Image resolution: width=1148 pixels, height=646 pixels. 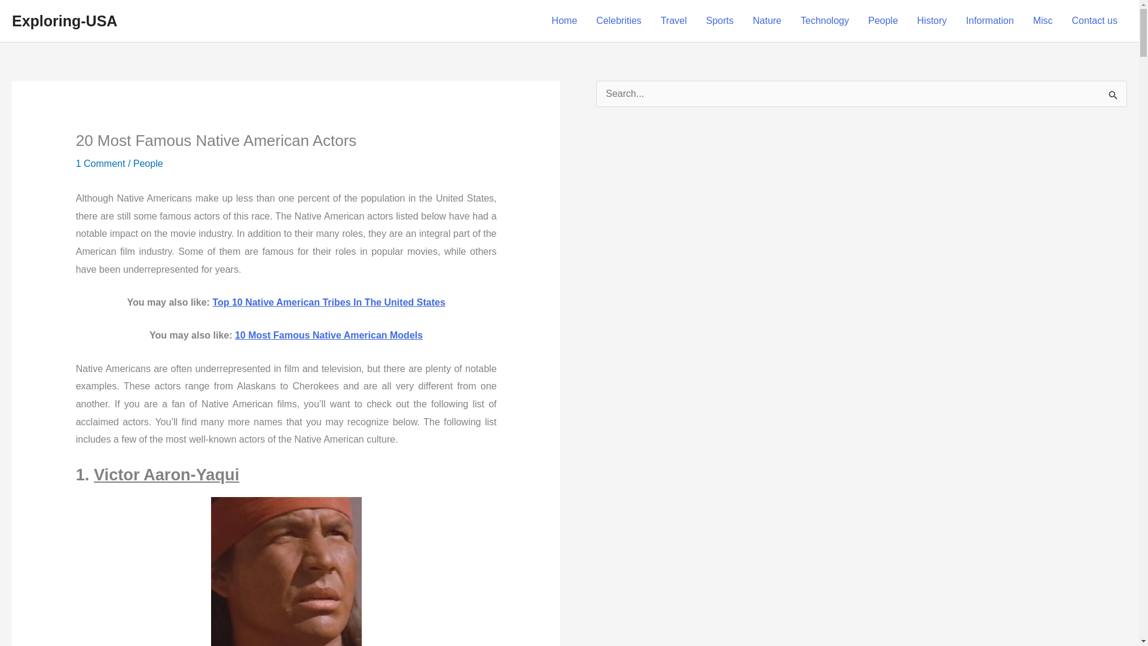 I want to click on 1 Comment, so click(x=100, y=163).